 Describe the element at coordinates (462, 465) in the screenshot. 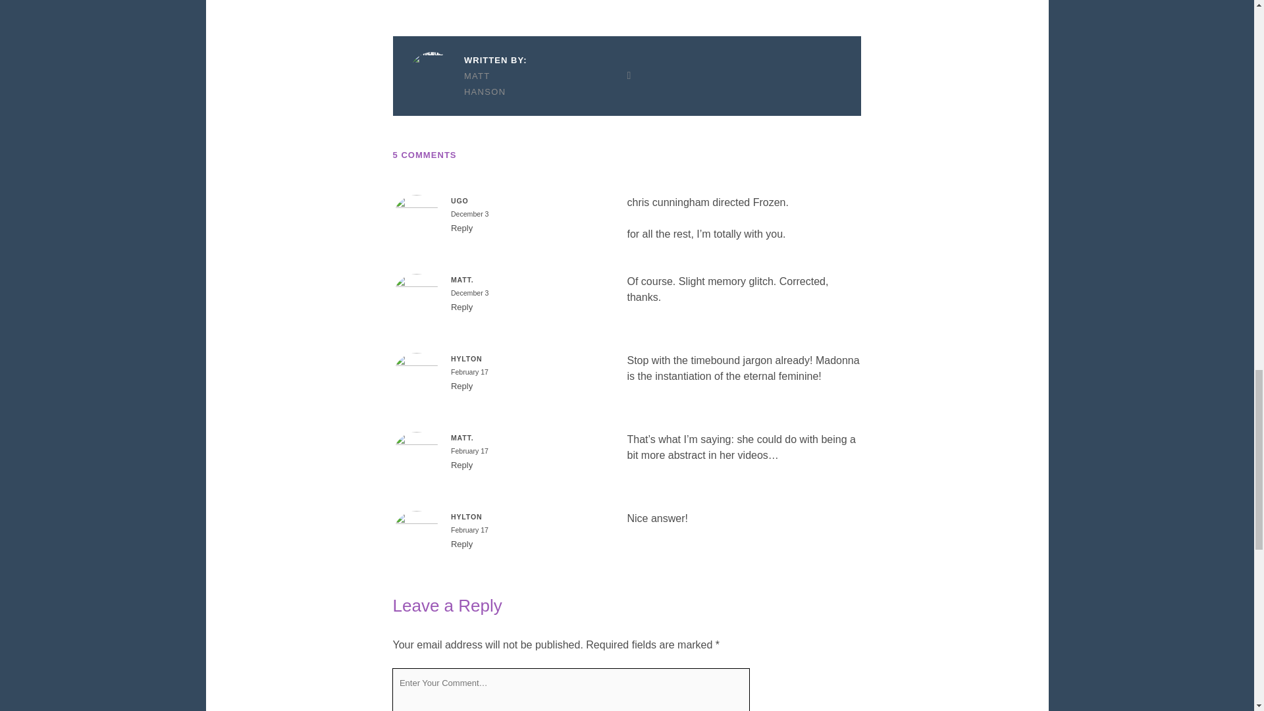

I see `Reply` at that location.